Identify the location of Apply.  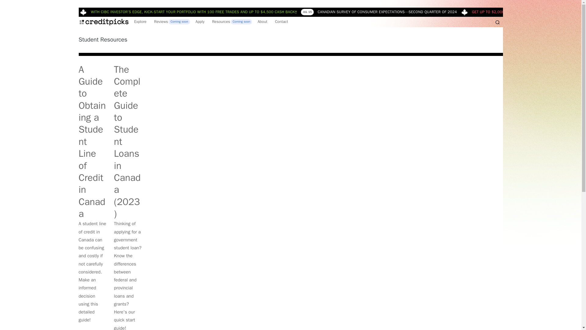
(200, 22).